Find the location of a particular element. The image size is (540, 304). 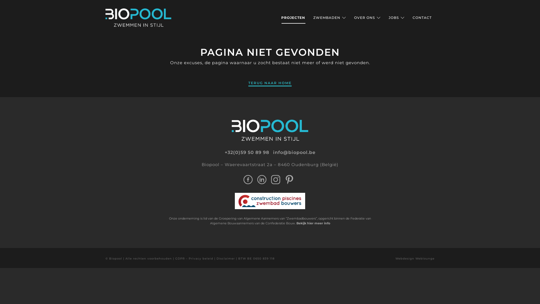

CONTACT is located at coordinates (422, 18).